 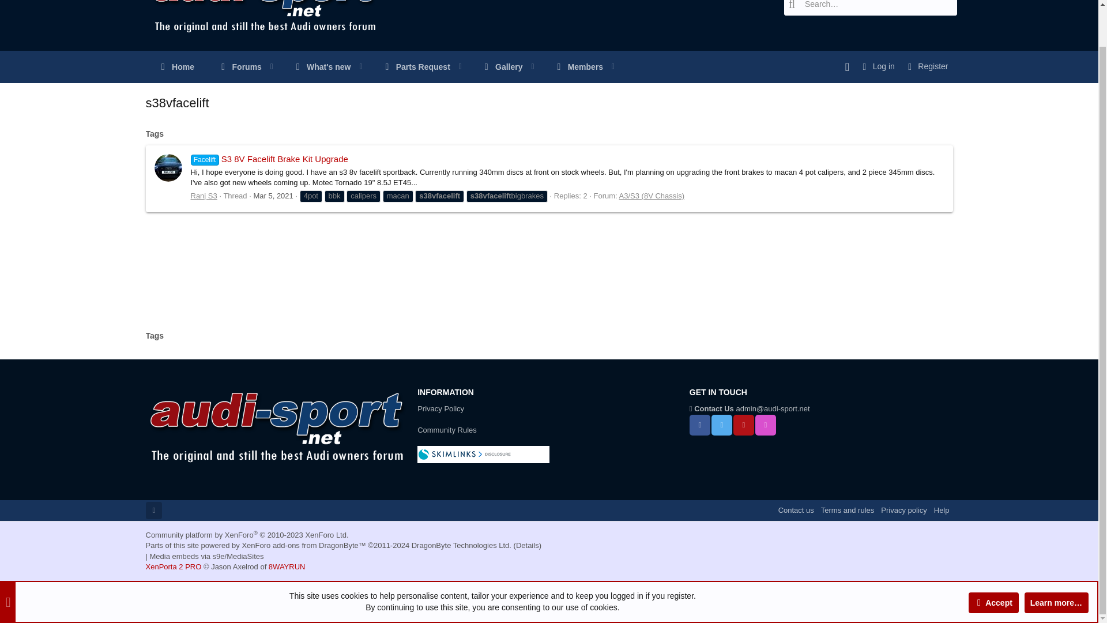 I want to click on Follow us!, so click(x=411, y=67).